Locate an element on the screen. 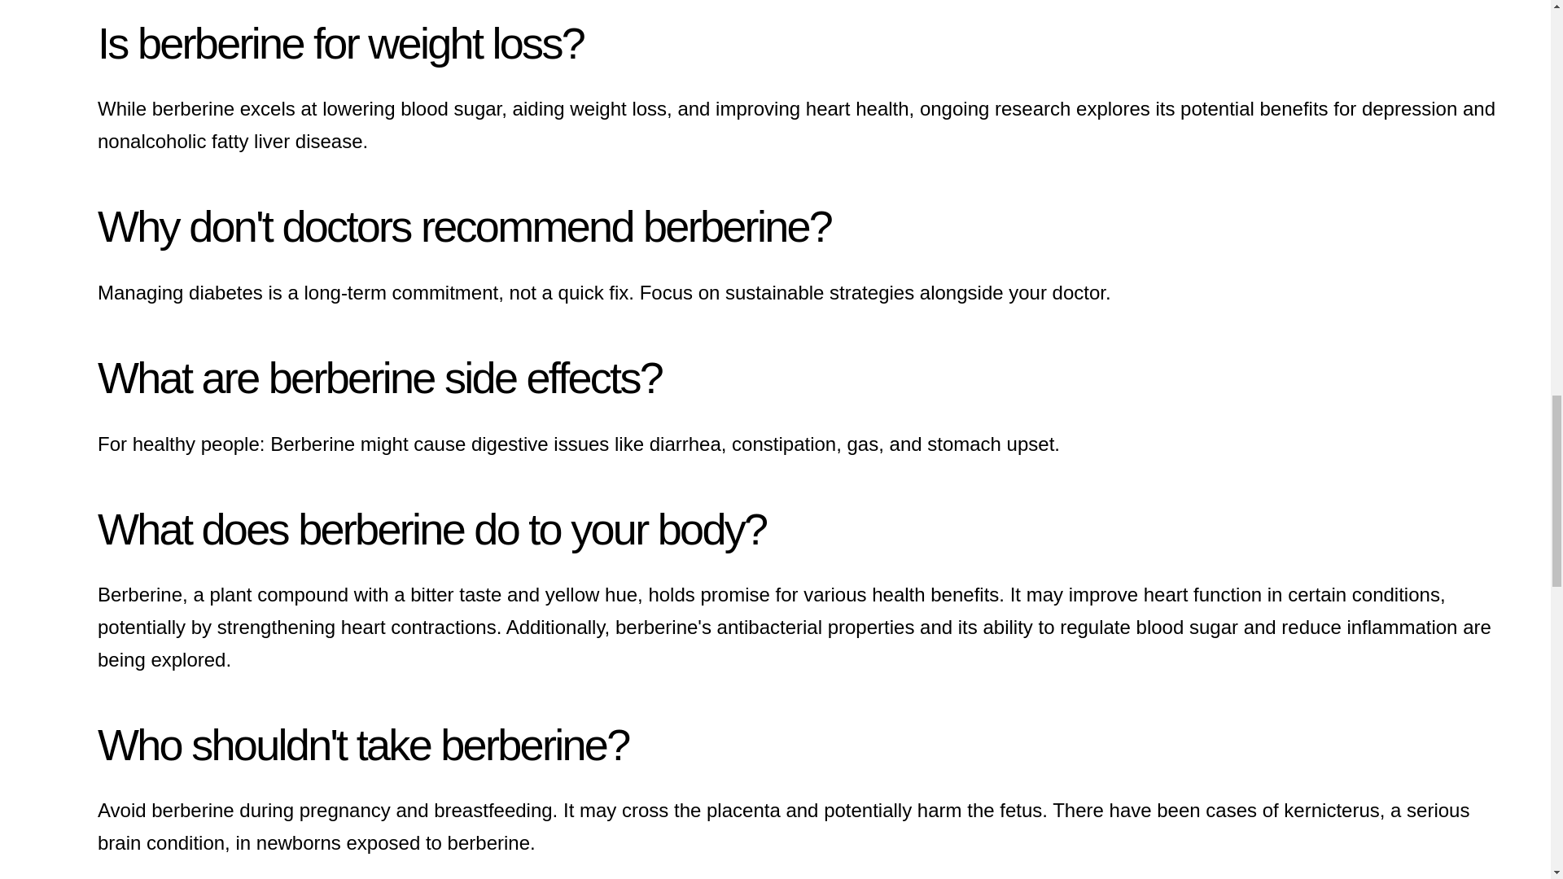 The width and height of the screenshot is (1563, 879). What are berberine side effects? is located at coordinates (379, 378).